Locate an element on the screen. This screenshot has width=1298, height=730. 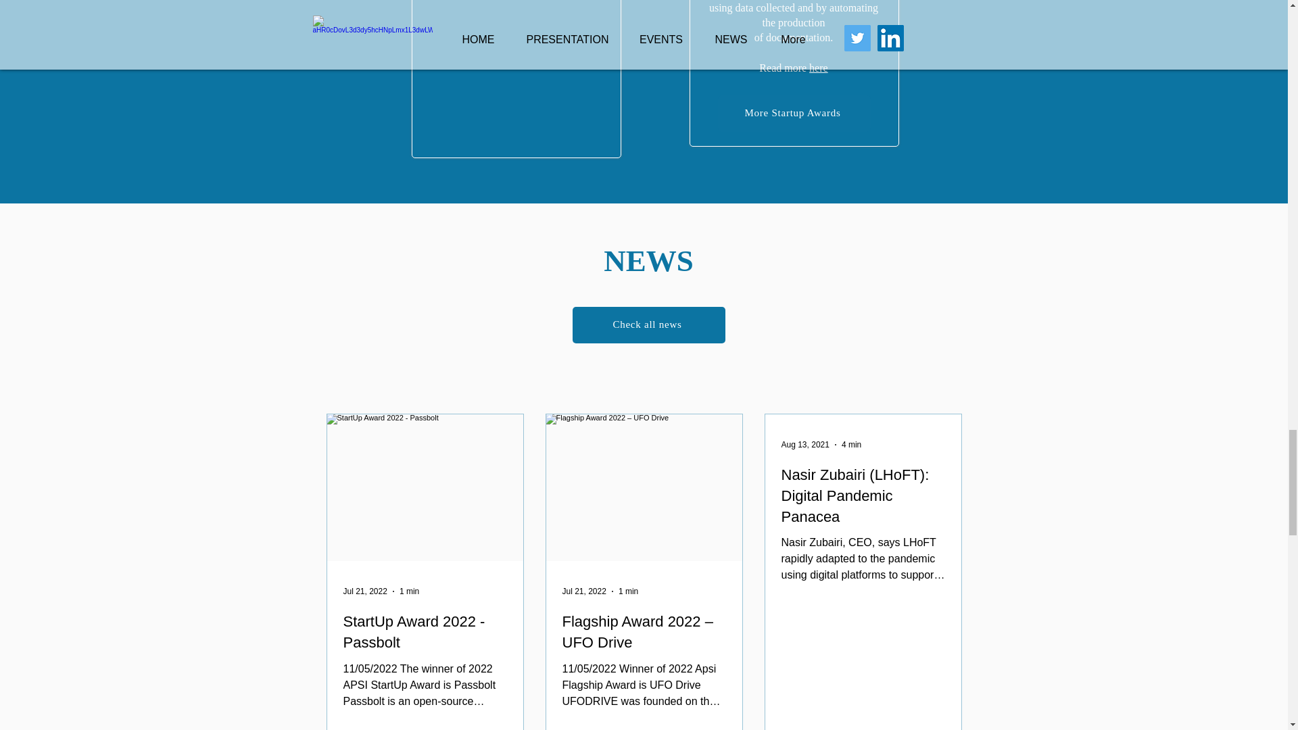
Jul 21, 2022 is located at coordinates (365, 591).